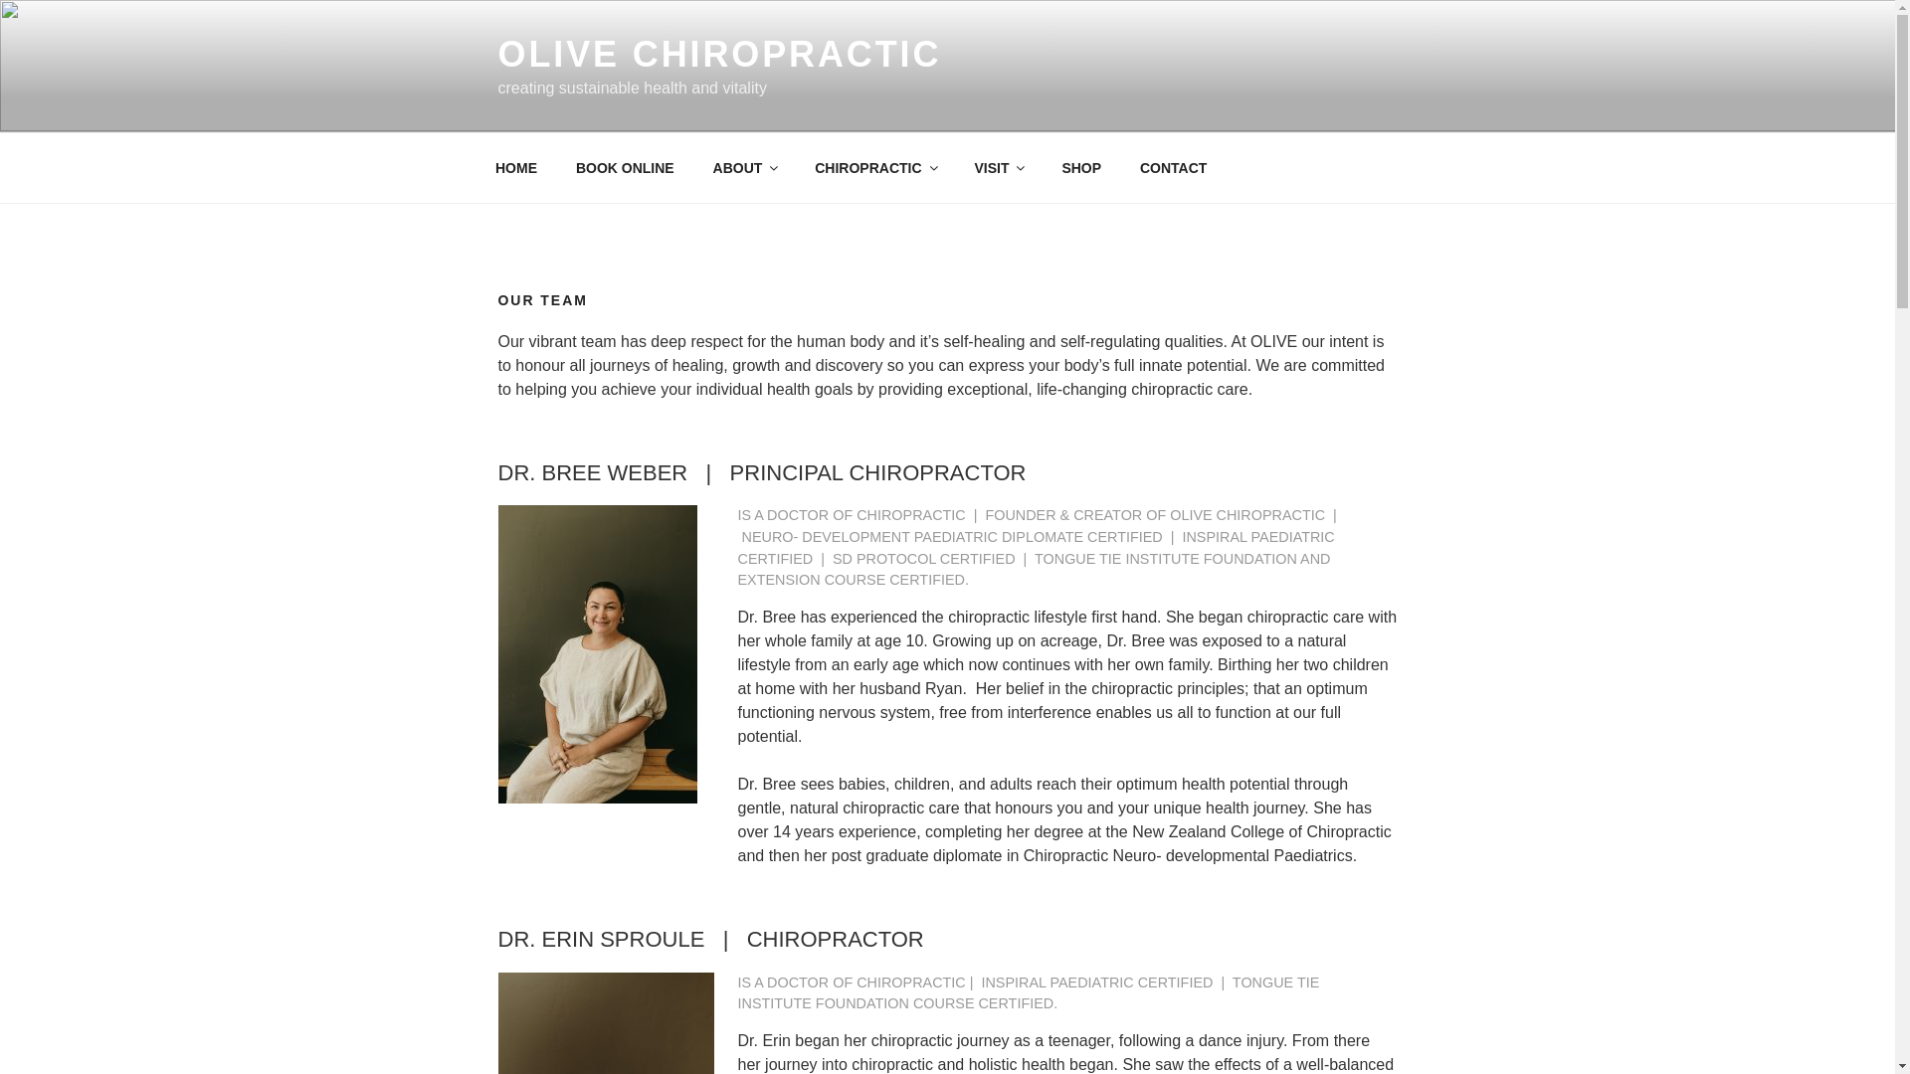 This screenshot has width=1910, height=1074. What do you see at coordinates (719, 54) in the screenshot?
I see `OLIVE CHIROPRACTIC` at bounding box center [719, 54].